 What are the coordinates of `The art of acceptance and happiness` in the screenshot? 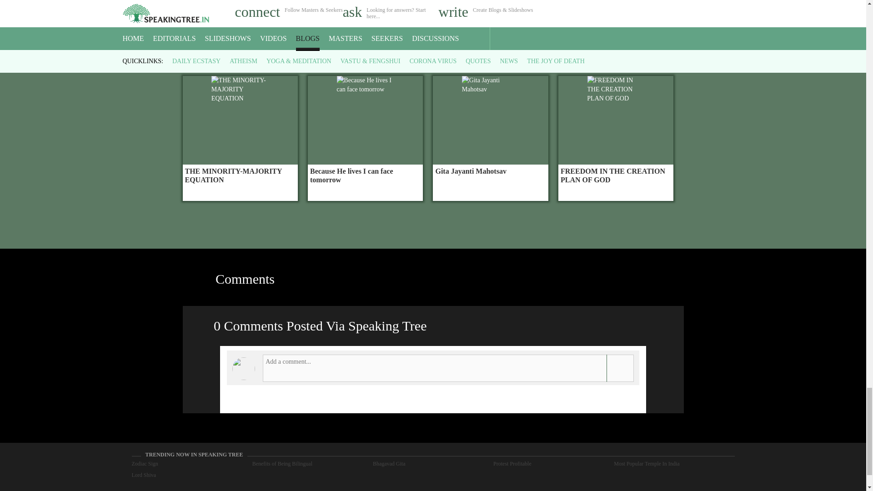 It's located at (616, 16).